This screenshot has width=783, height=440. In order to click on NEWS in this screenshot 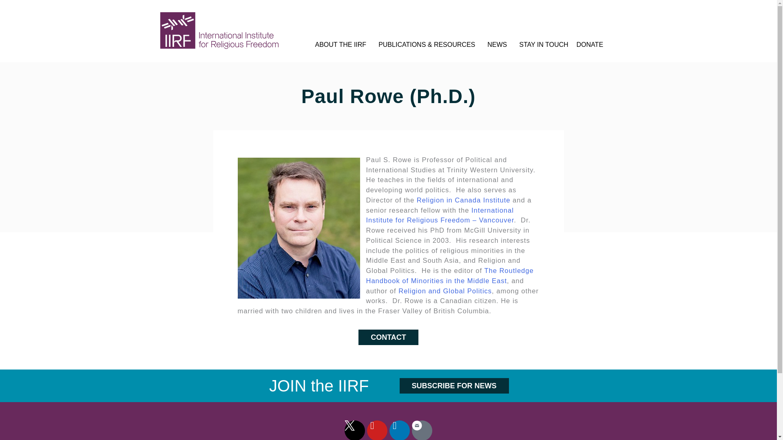, I will do `click(499, 44)`.